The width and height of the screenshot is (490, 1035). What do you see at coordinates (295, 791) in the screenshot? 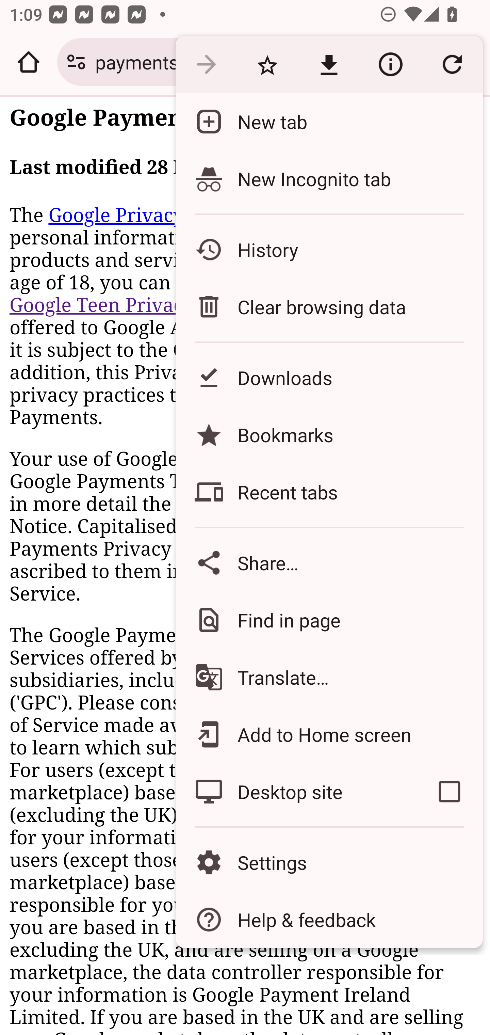
I see `Desktop site Turn on Request desktop site` at bounding box center [295, 791].